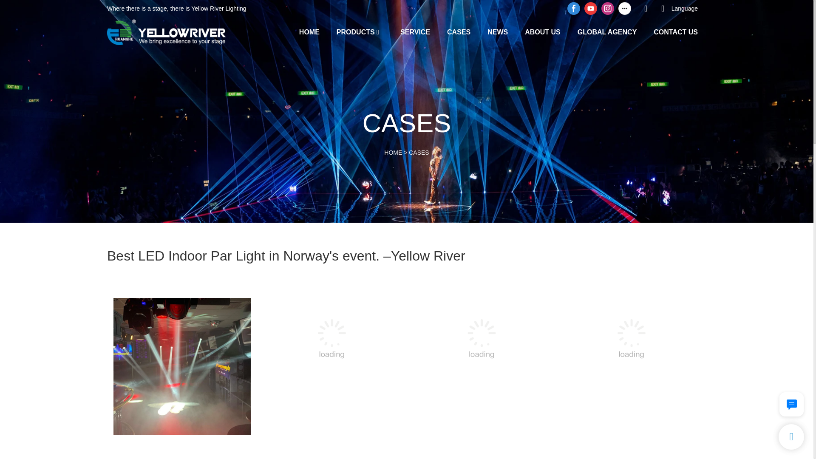 This screenshot has height=459, width=816. I want to click on CASES, so click(419, 153).